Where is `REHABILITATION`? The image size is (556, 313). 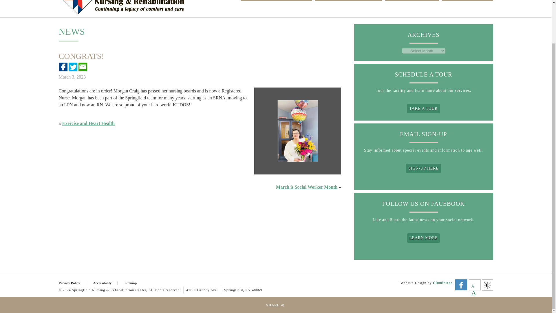
REHABILITATION is located at coordinates (348, 1).